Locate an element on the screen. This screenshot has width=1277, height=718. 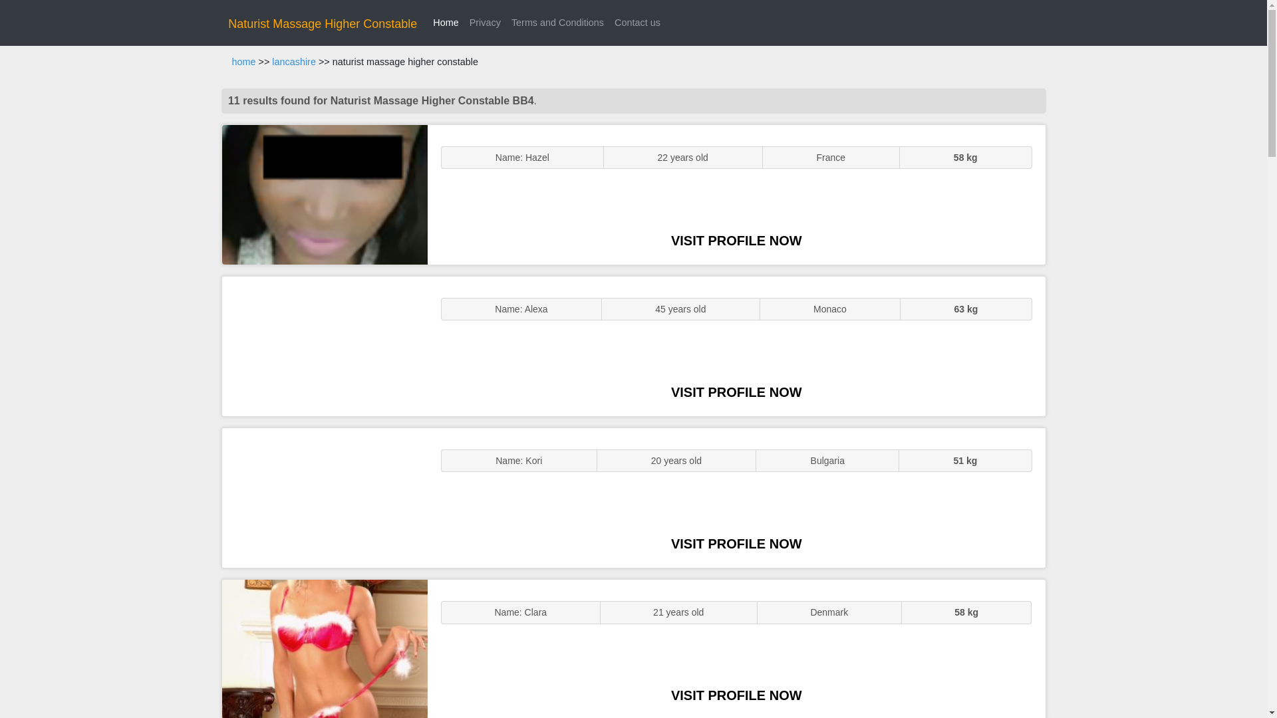
Privacy is located at coordinates (485, 23).